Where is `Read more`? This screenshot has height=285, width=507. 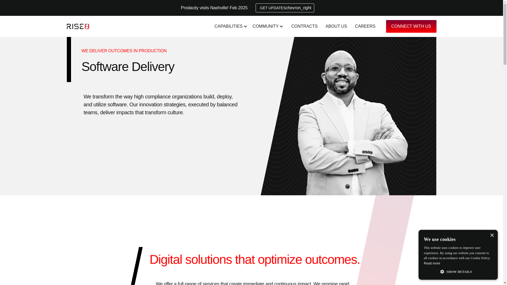 Read more is located at coordinates (432, 263).